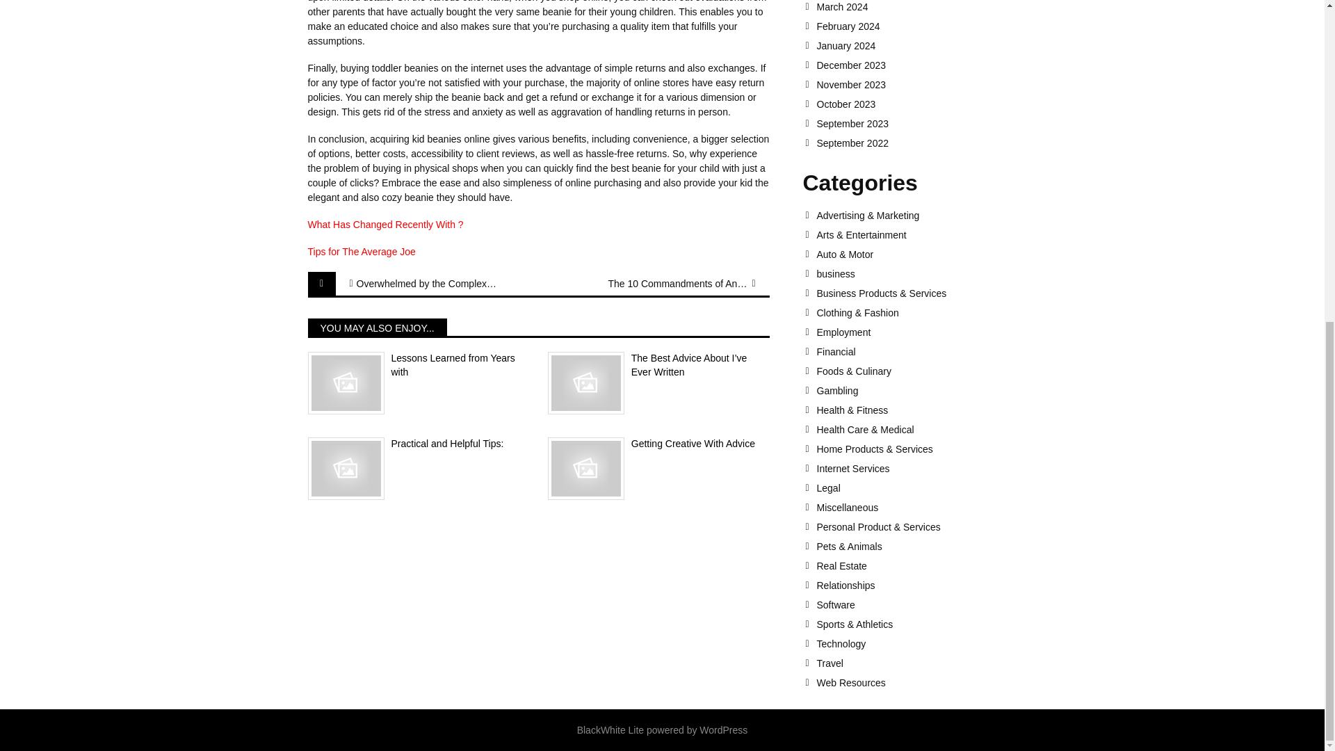 This screenshot has height=751, width=1335. What do you see at coordinates (916, 273) in the screenshot?
I see `business` at bounding box center [916, 273].